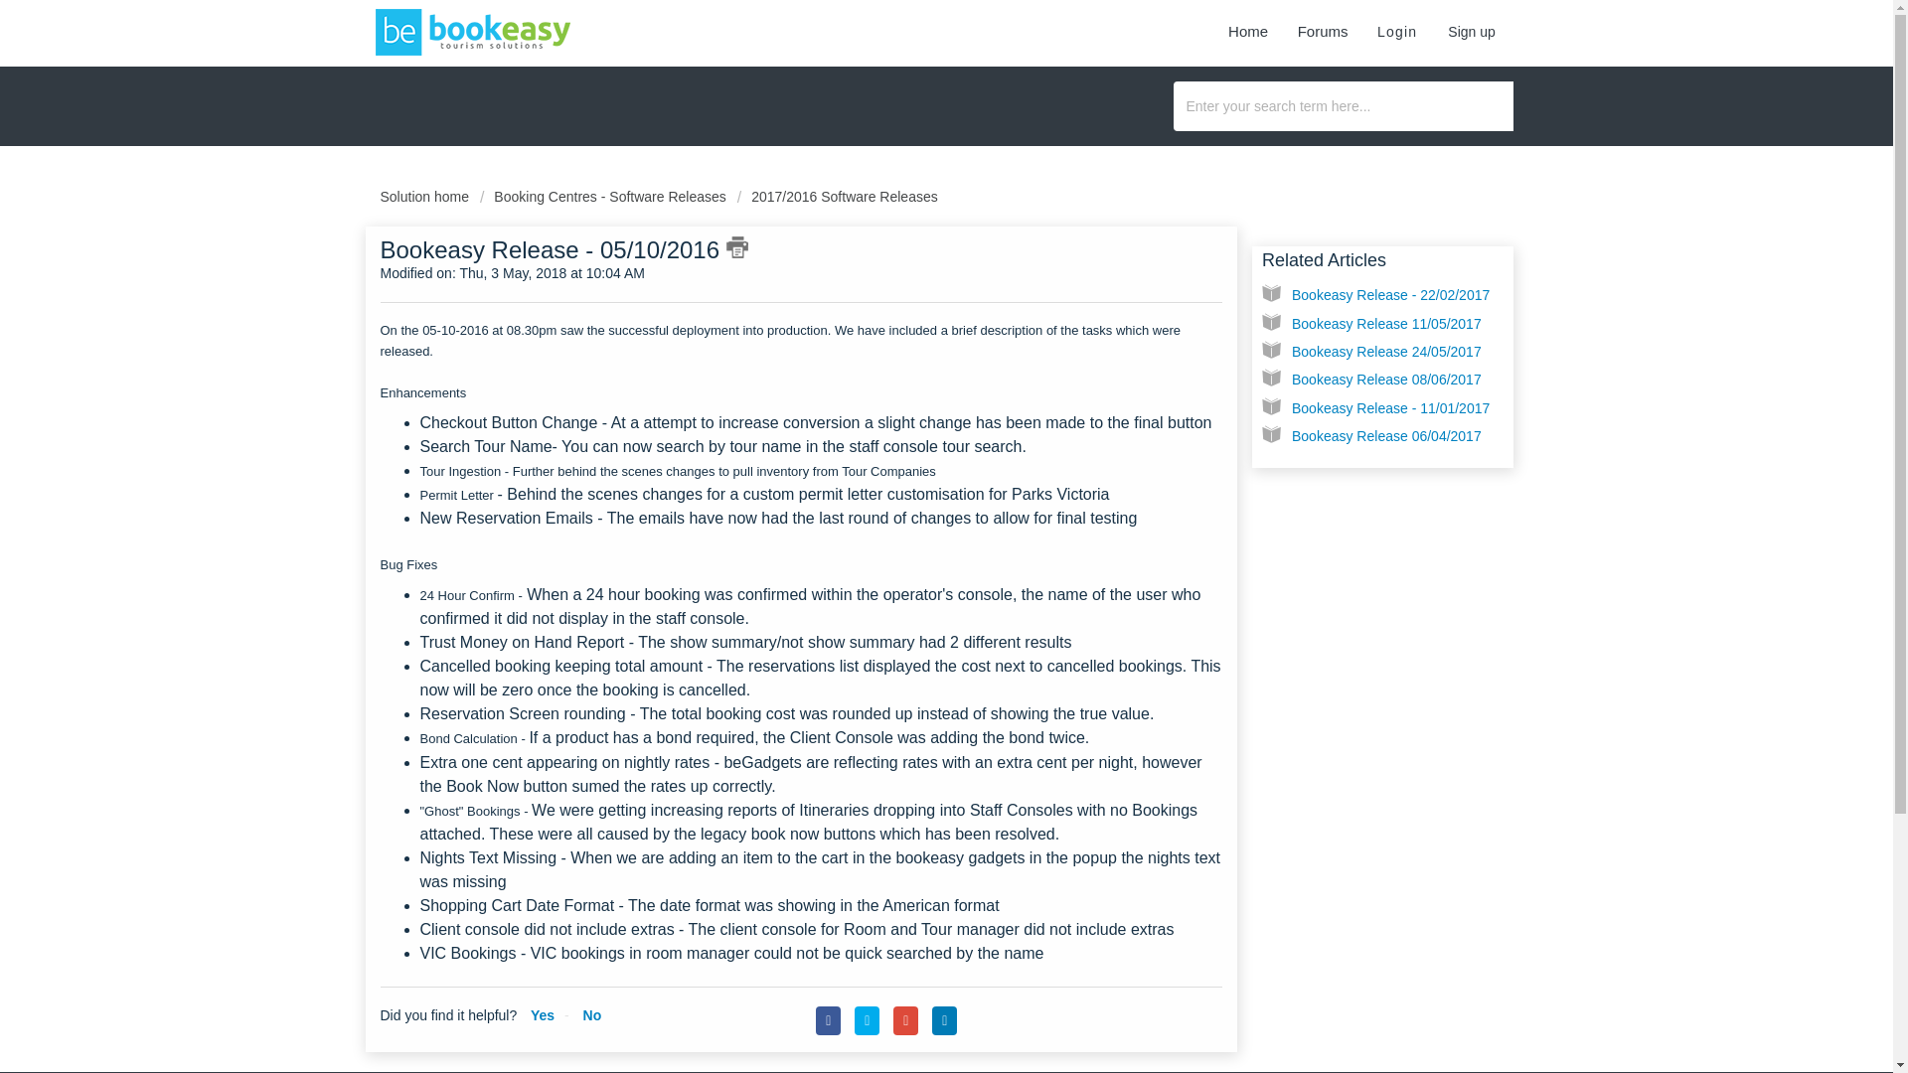 This screenshot has height=1073, width=1908. What do you see at coordinates (603, 197) in the screenshot?
I see `Booking Centres - Software Releases` at bounding box center [603, 197].